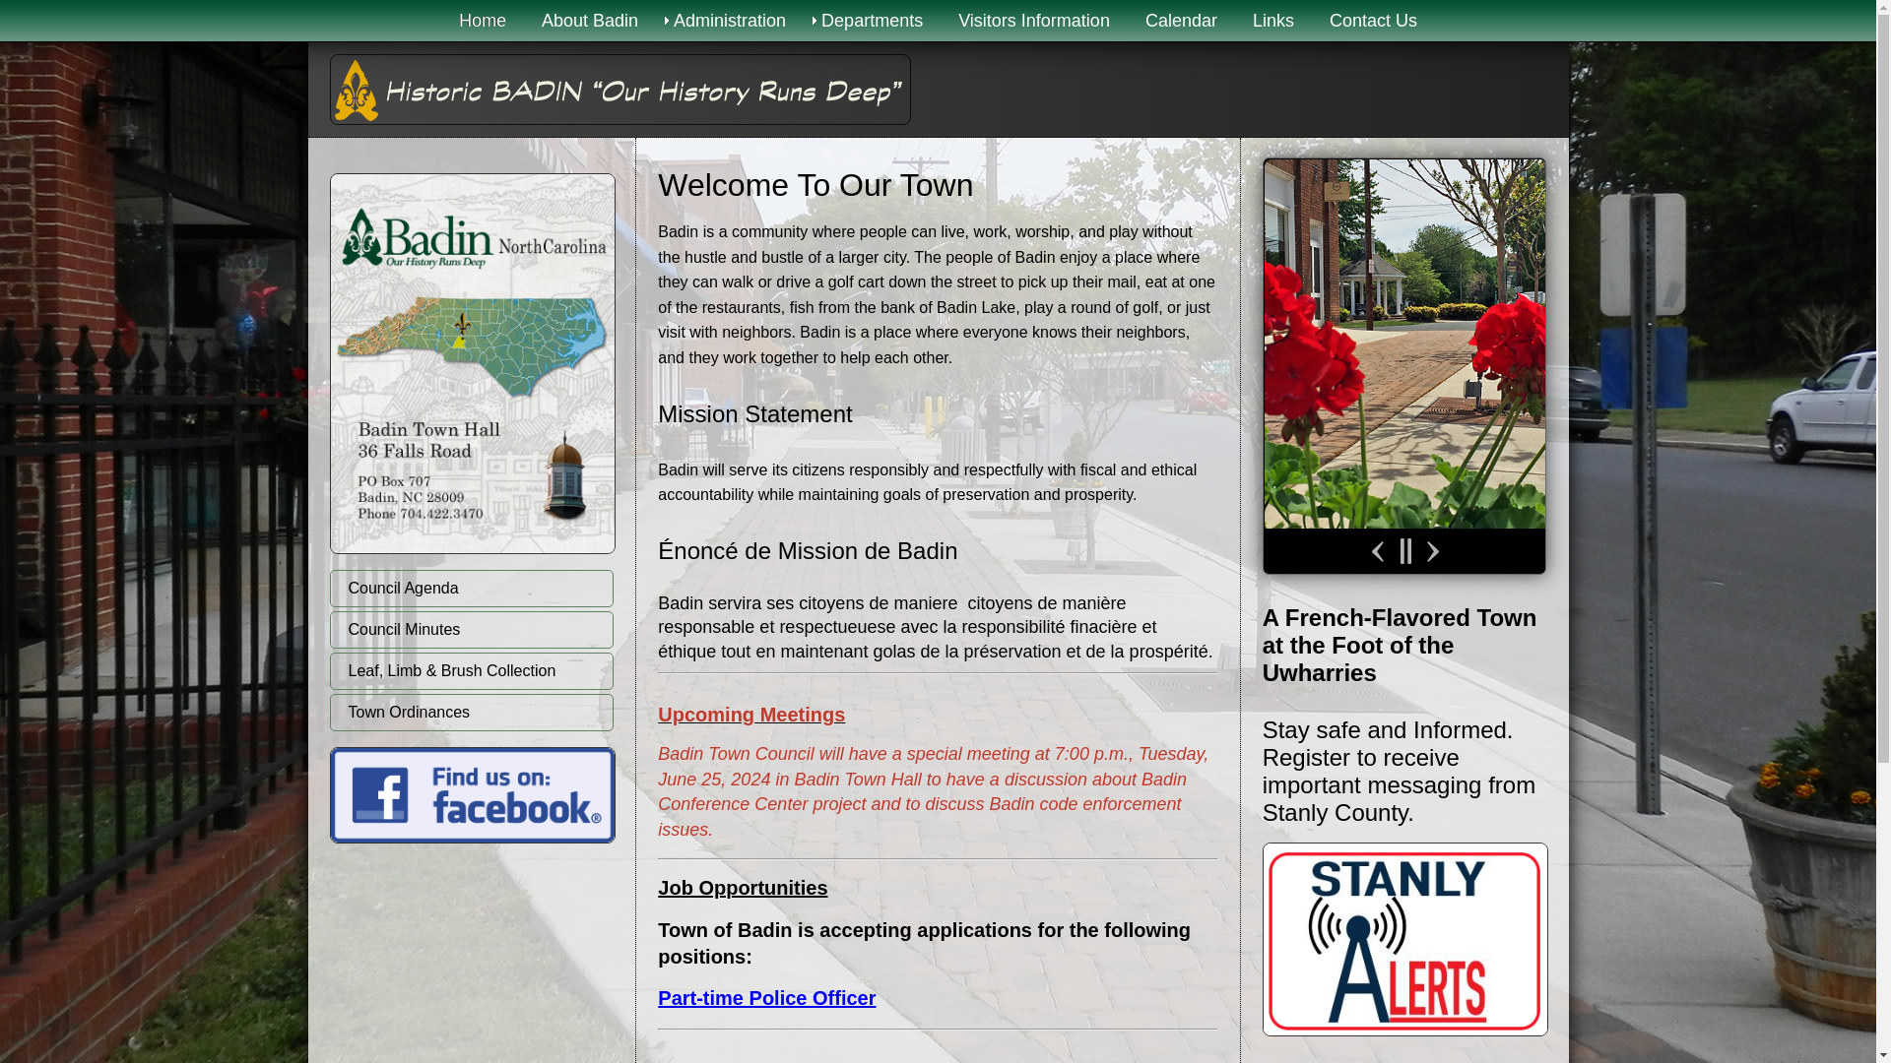 Image resolution: width=1891 pixels, height=1063 pixels. Describe the element at coordinates (872, 21) in the screenshot. I see `Departments` at that location.